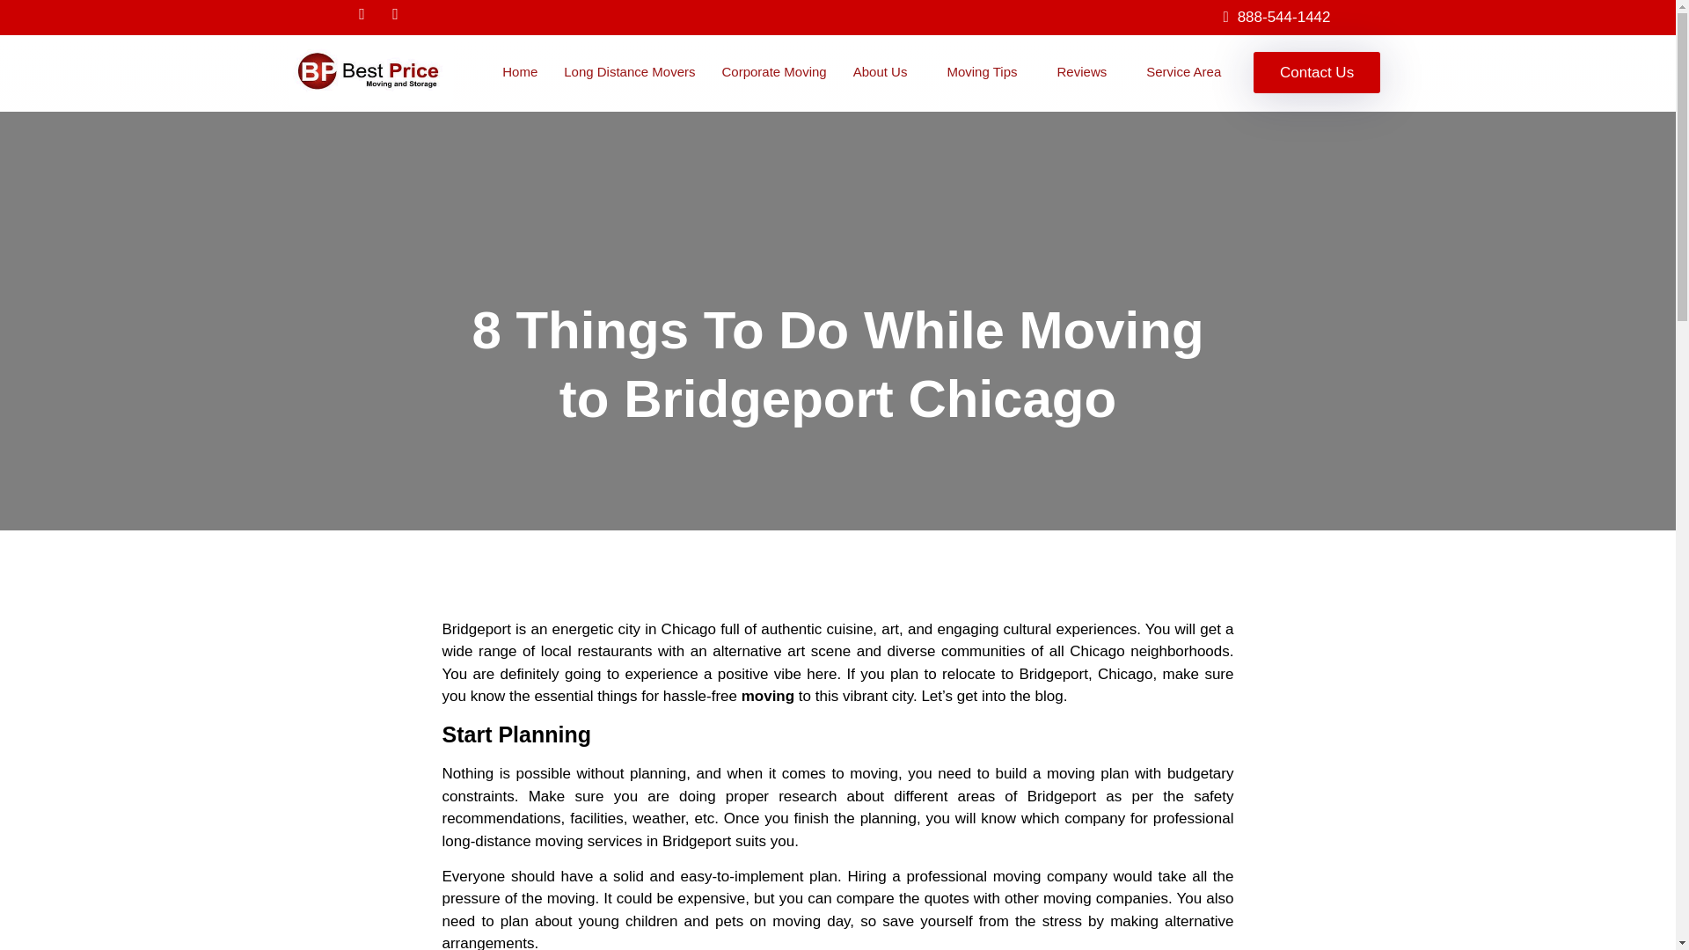 Image resolution: width=1689 pixels, height=950 pixels. I want to click on Moving Tips, so click(989, 72).